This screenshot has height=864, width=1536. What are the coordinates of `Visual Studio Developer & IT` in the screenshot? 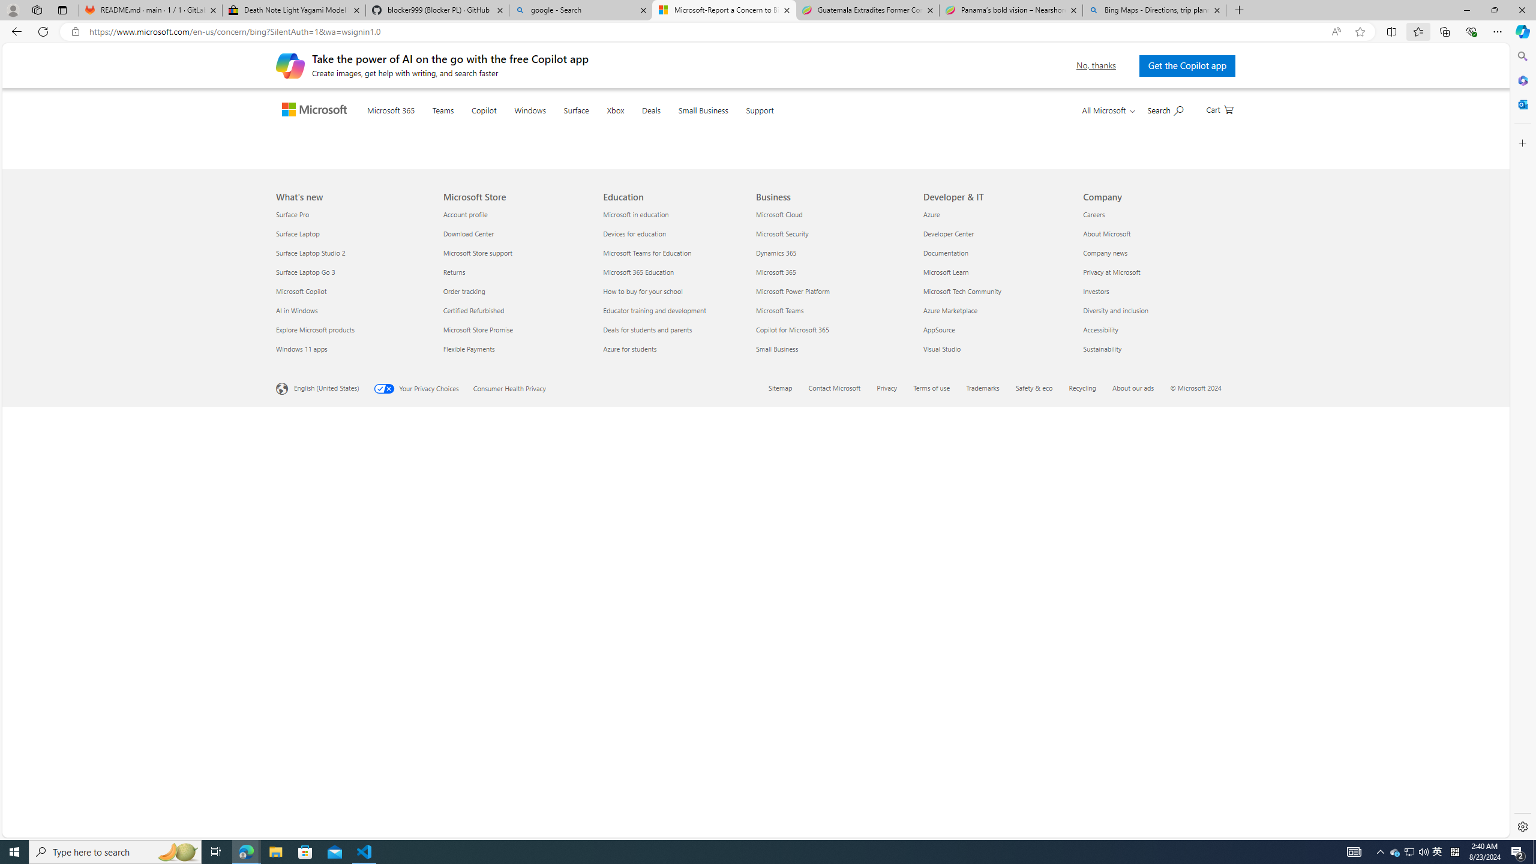 It's located at (942, 770).